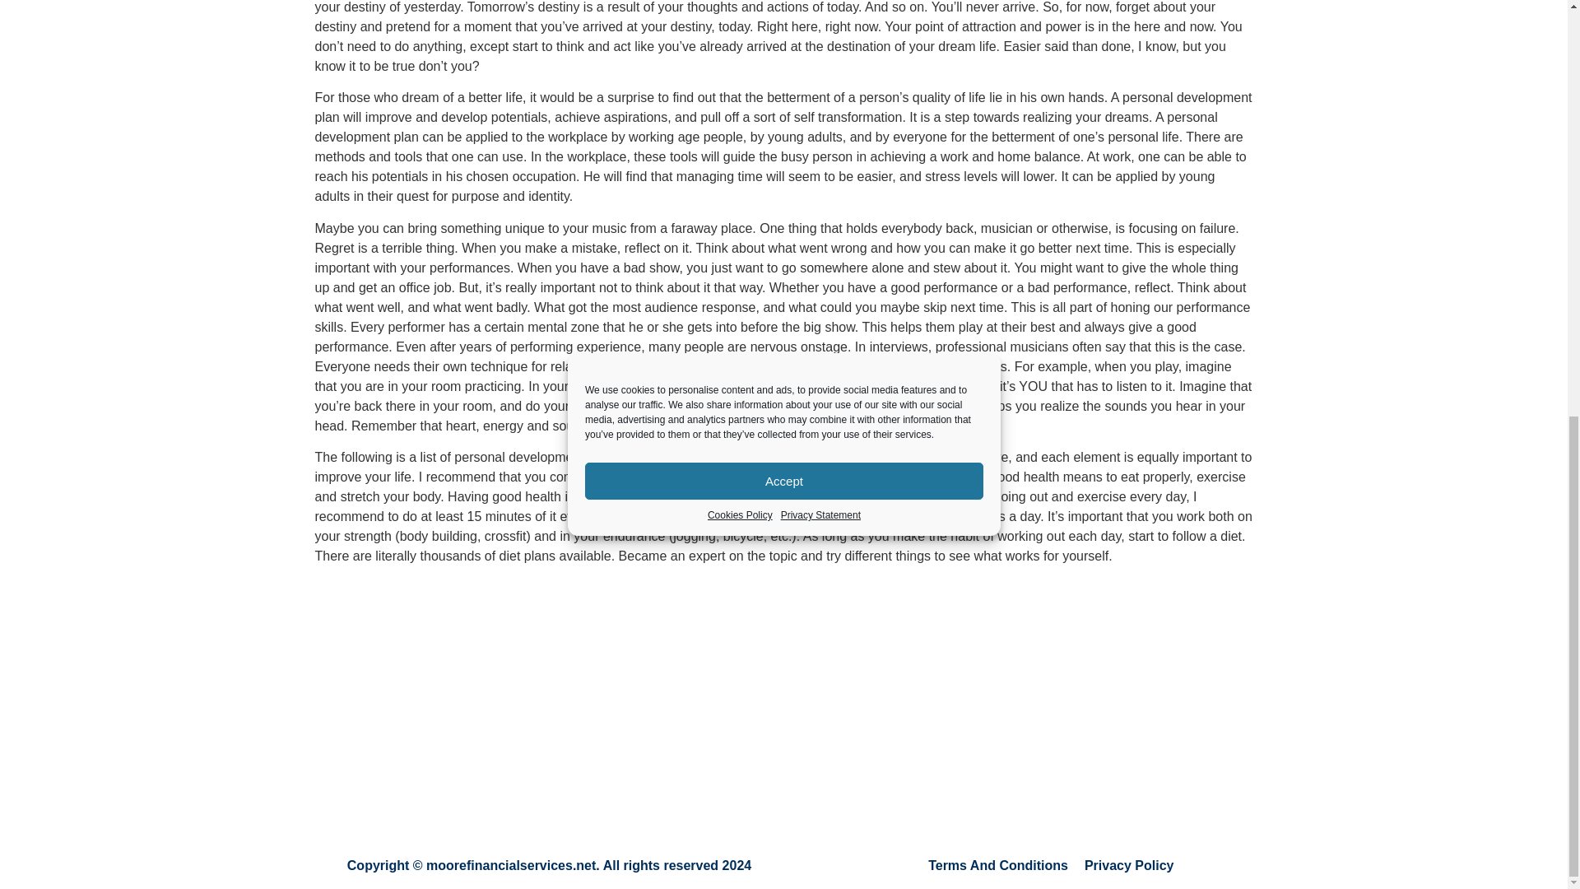 This screenshot has width=1580, height=889. Describe the element at coordinates (997, 865) in the screenshot. I see `Terms And Conditions` at that location.